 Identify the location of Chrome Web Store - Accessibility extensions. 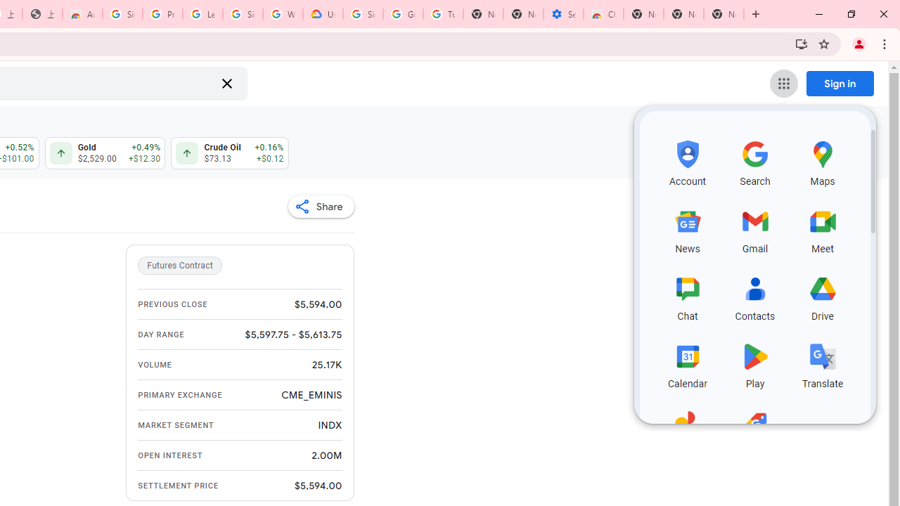
(603, 14).